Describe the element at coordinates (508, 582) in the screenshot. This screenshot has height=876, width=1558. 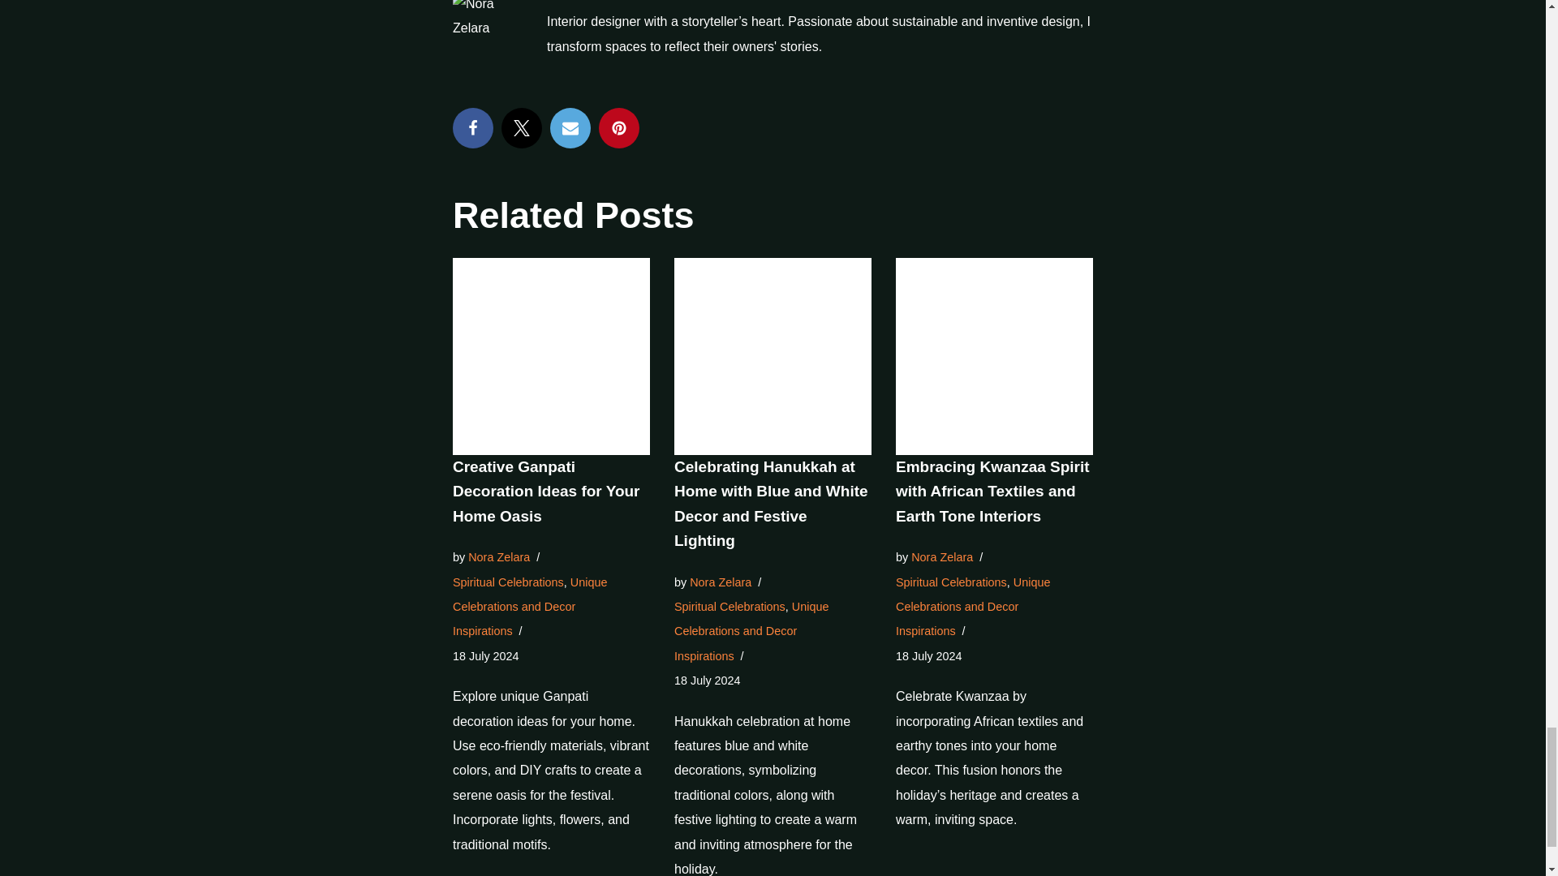
I see `Spiritual Celebrations` at that location.